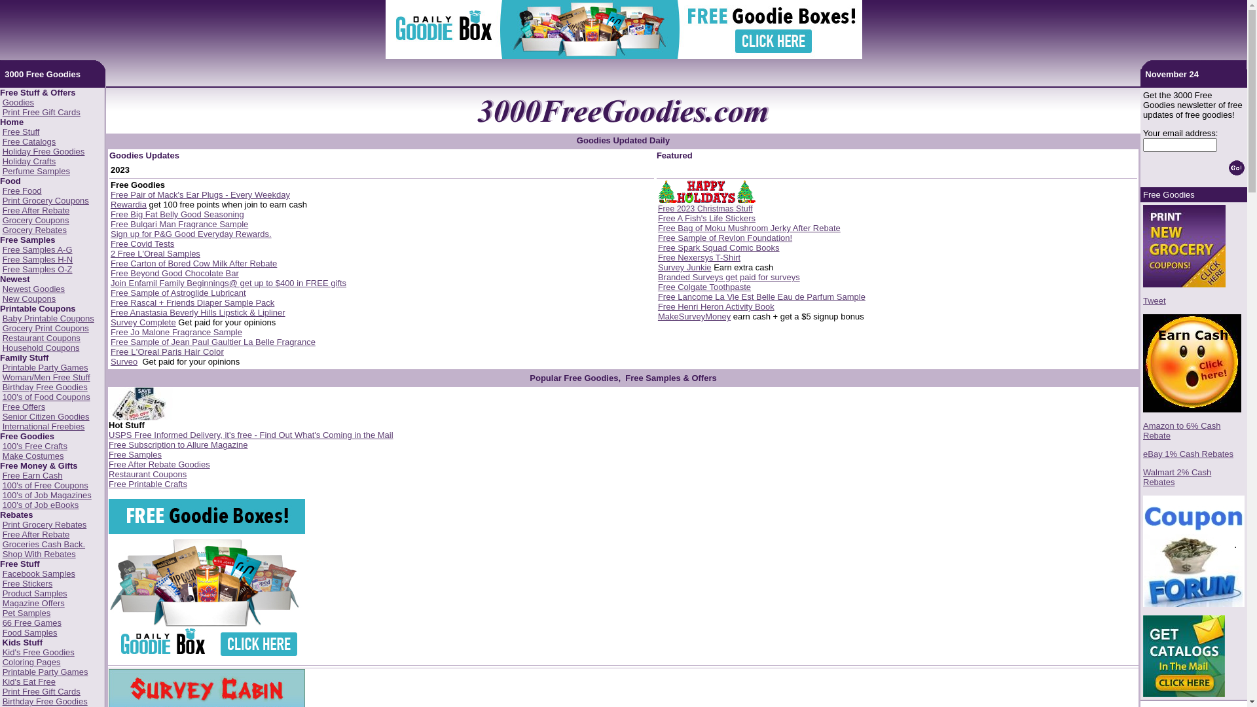 The height and width of the screenshot is (707, 1257). Describe the element at coordinates (46, 672) in the screenshot. I see `Printable Party Games` at that location.